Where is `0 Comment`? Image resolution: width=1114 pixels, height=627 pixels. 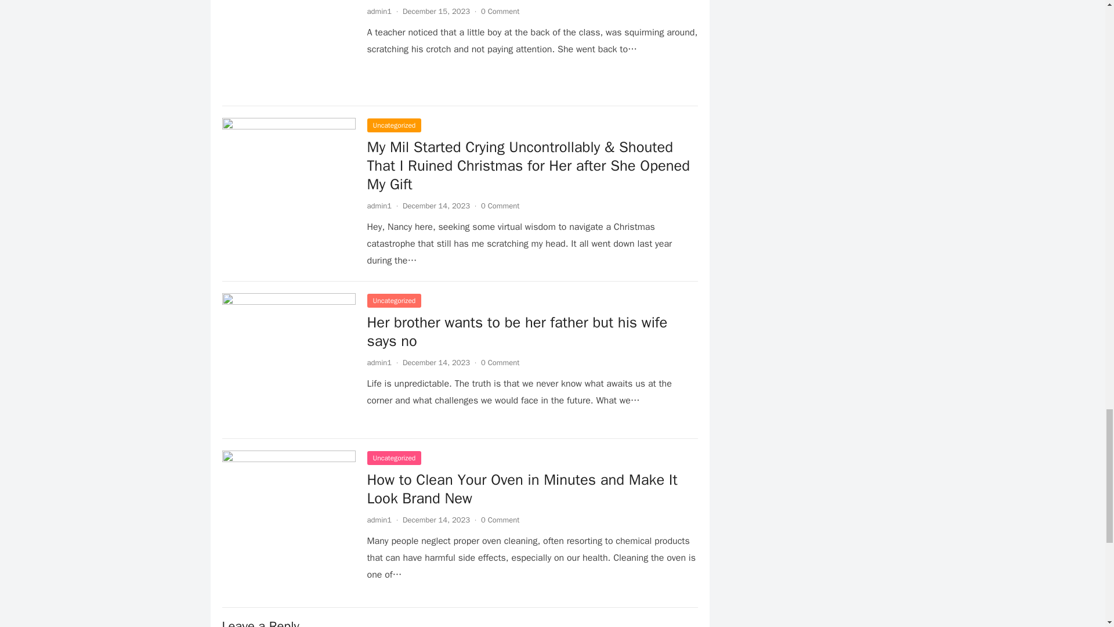
0 Comment is located at coordinates (500, 11).